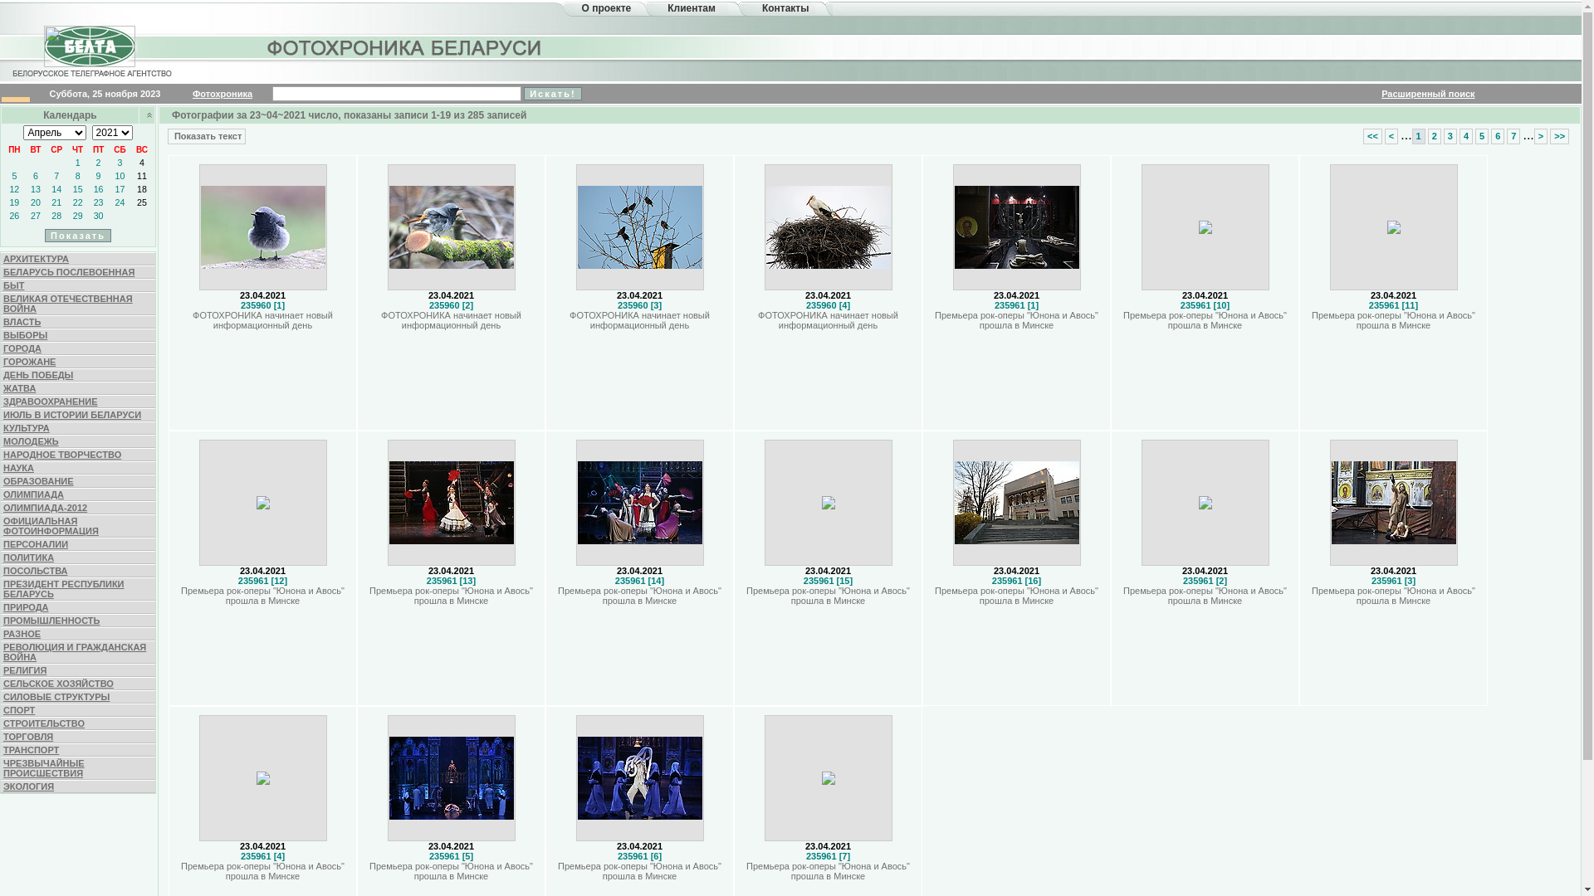 The height and width of the screenshot is (896, 1594). What do you see at coordinates (36, 189) in the screenshot?
I see `13` at bounding box center [36, 189].